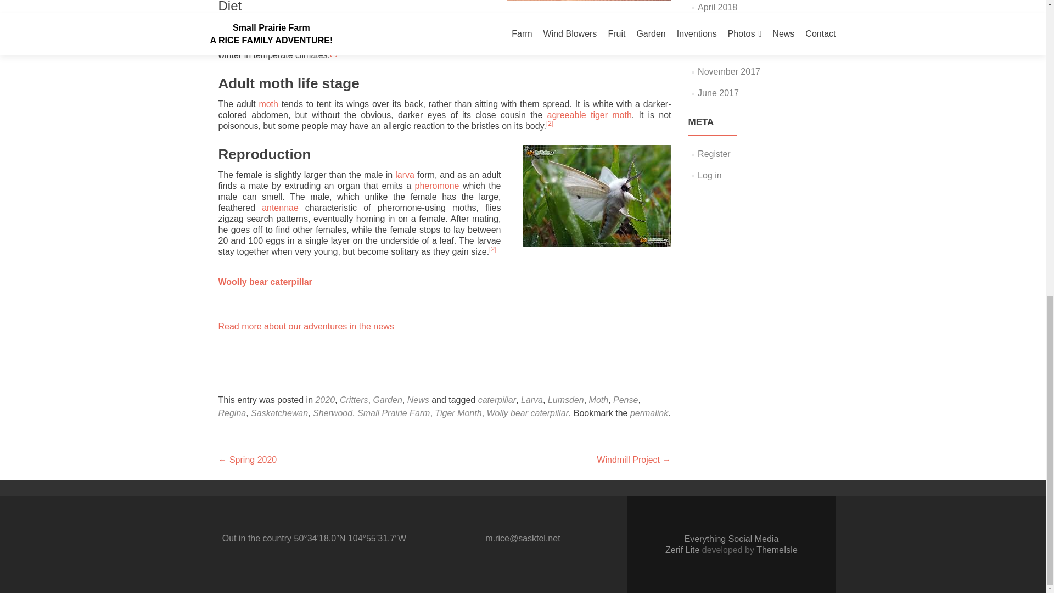  I want to click on Pyrrharctia isabella, so click(265, 282).